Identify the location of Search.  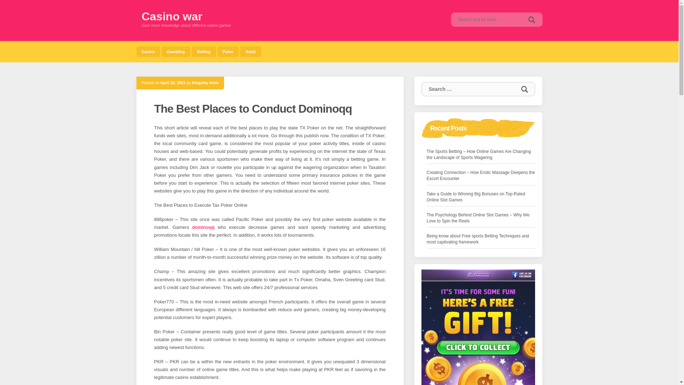
(524, 89).